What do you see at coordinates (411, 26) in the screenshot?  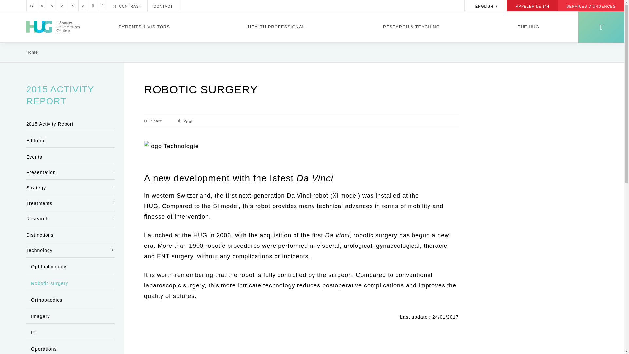 I see `Research` at bounding box center [411, 26].